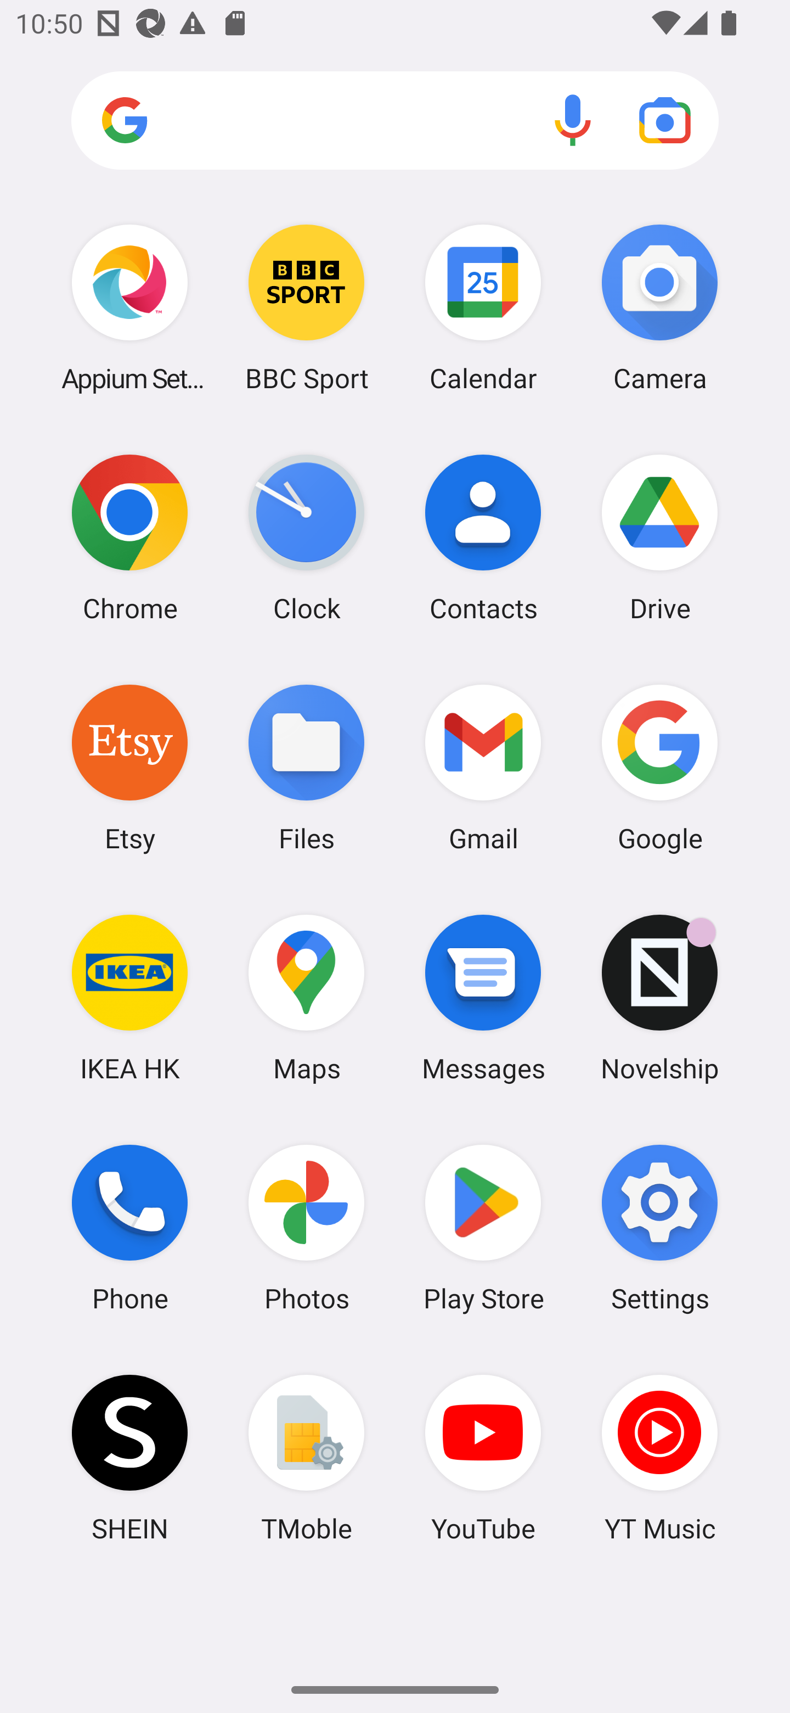  I want to click on Drive, so click(659, 538).